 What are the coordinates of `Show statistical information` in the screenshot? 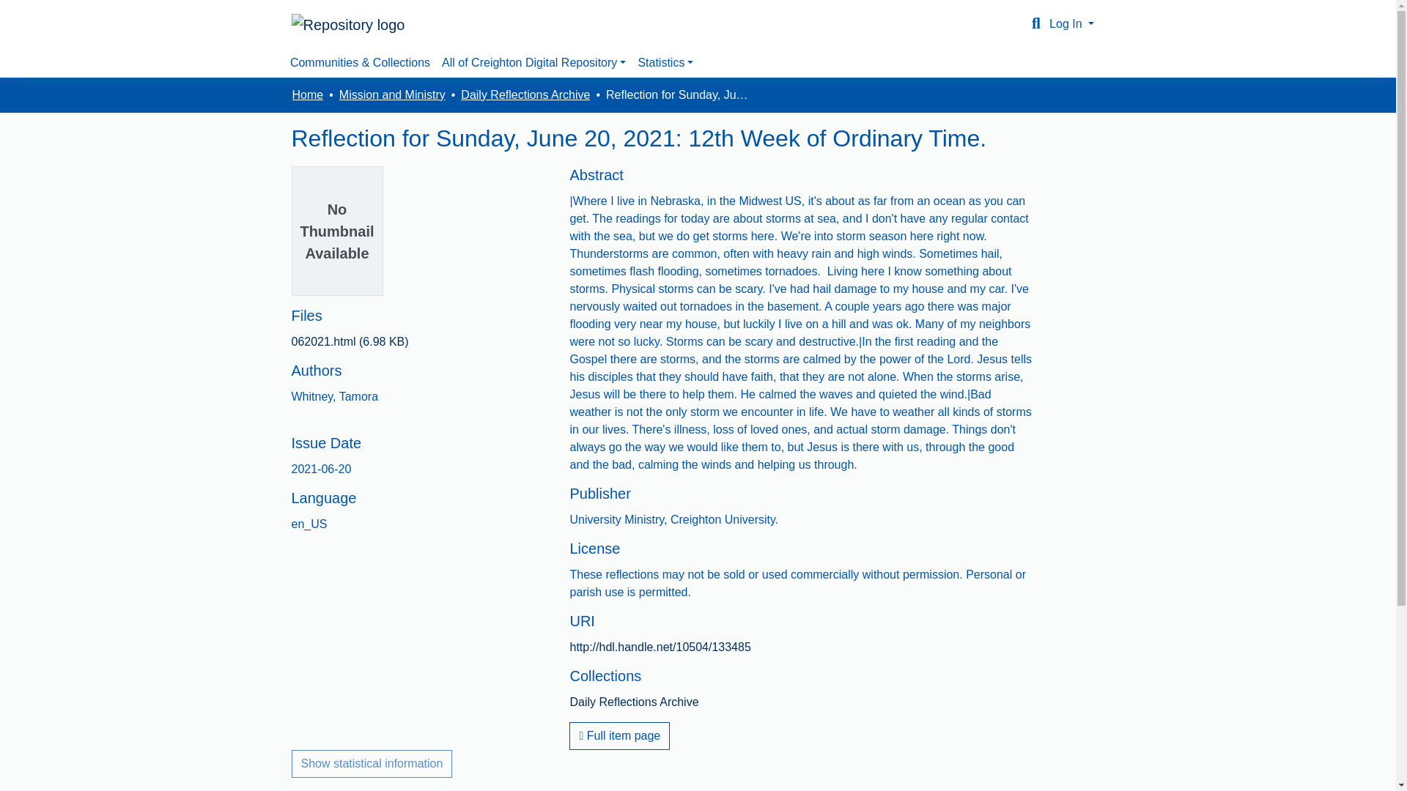 It's located at (372, 763).